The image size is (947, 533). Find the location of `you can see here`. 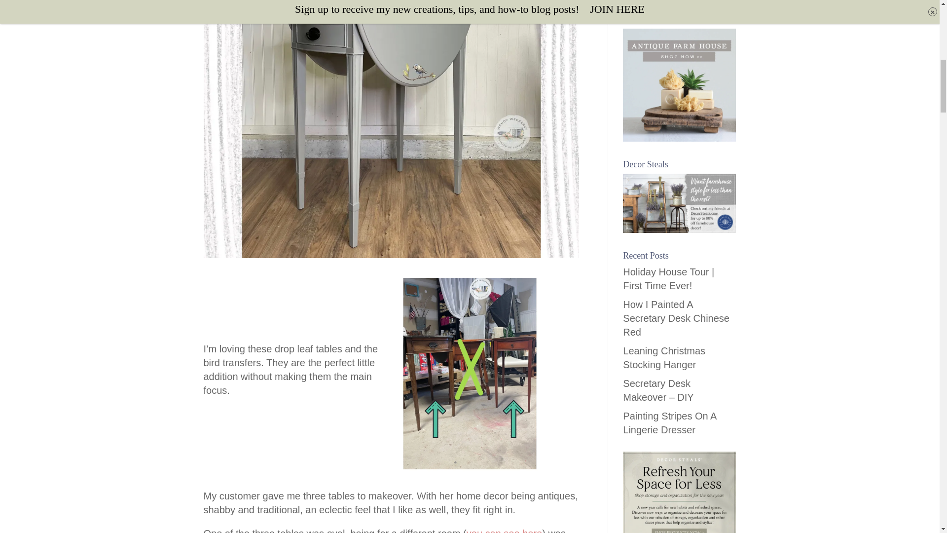

you can see here is located at coordinates (504, 531).